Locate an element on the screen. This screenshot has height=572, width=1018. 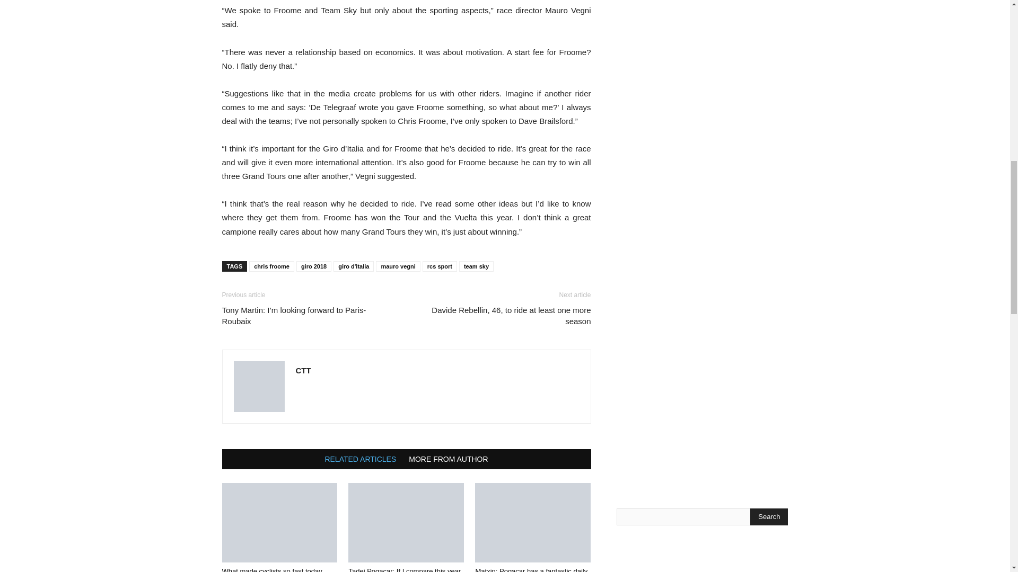
Search is located at coordinates (769, 517).